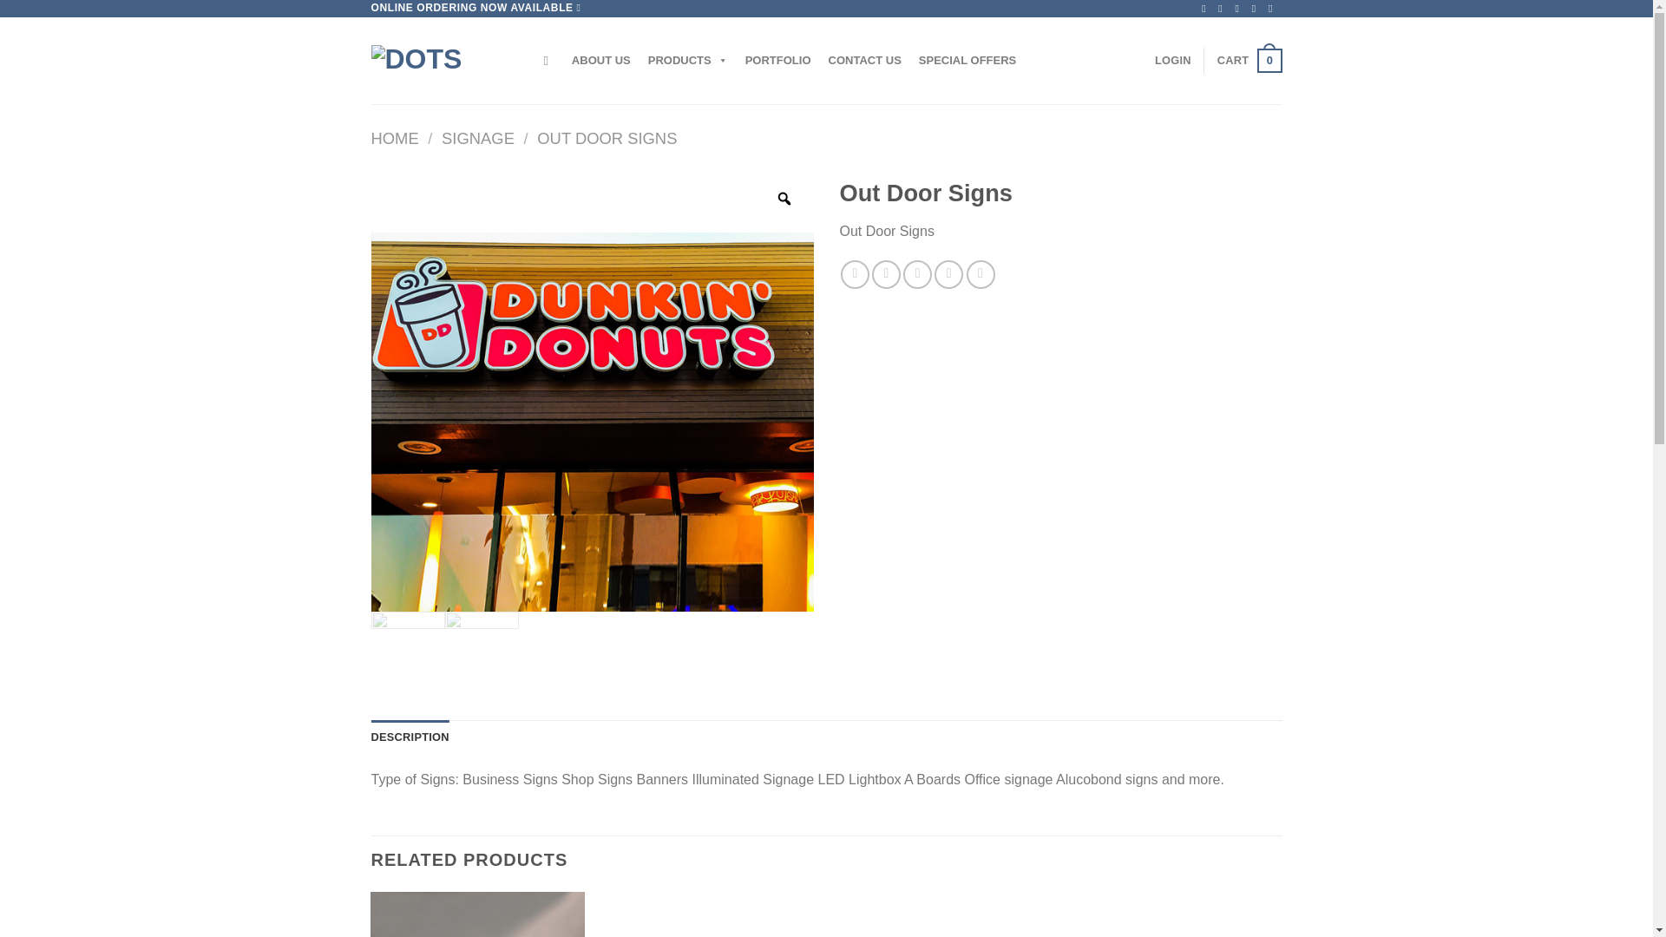 The width and height of the screenshot is (1666, 937). Describe the element at coordinates (948, 274) in the screenshot. I see `Email to a Friend` at that location.